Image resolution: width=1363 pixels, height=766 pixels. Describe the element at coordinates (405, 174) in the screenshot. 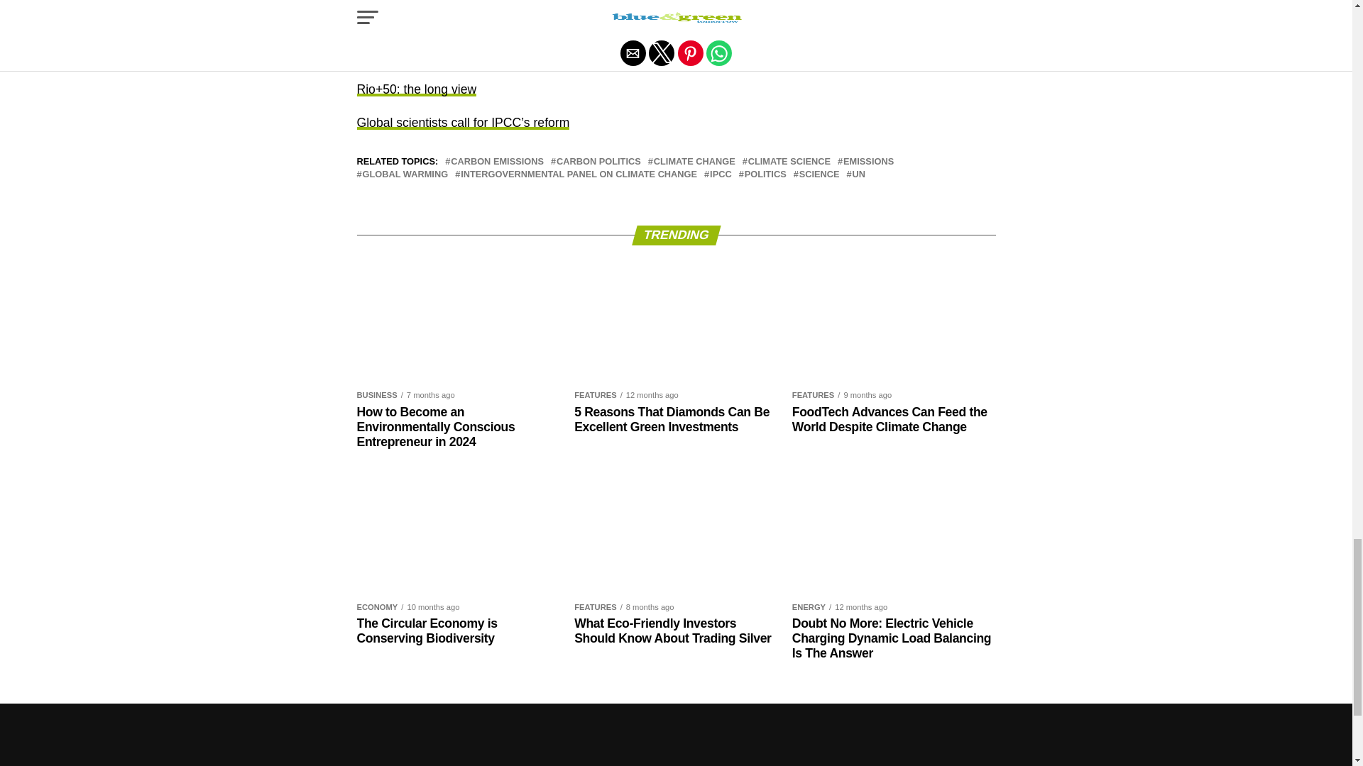

I see `GLOBAL WARMING` at that location.